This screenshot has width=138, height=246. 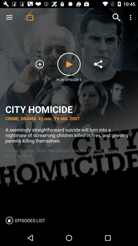 I want to click on tap the item above city homicide, so click(x=9, y=17).